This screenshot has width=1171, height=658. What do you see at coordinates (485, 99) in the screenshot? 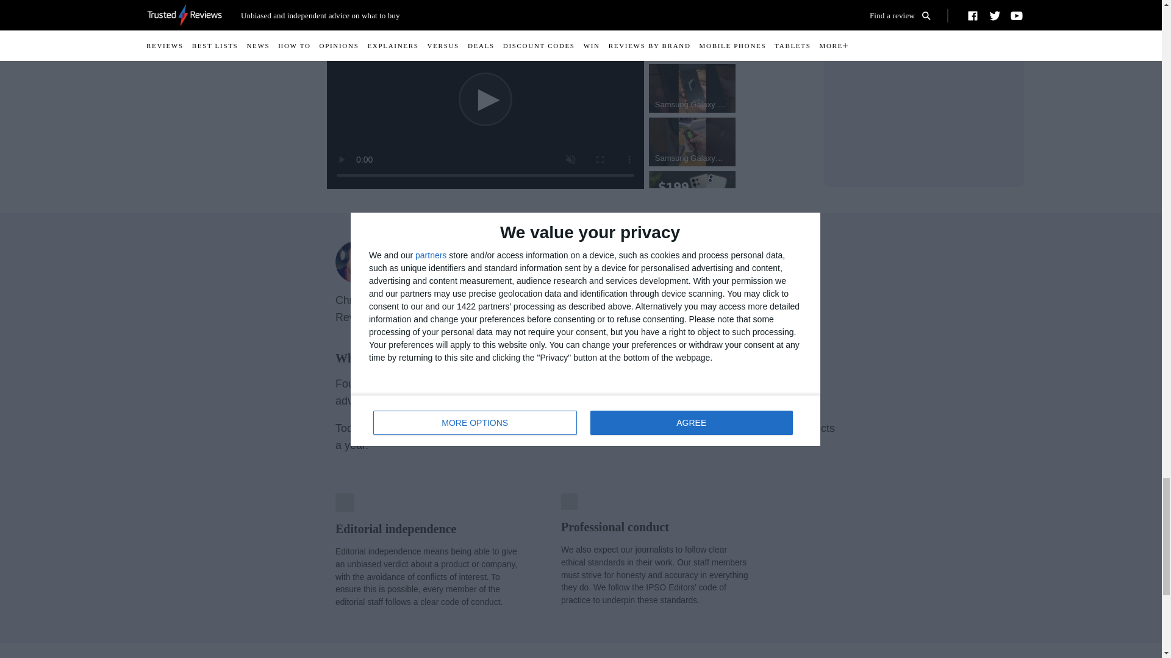
I see `Play Video` at bounding box center [485, 99].